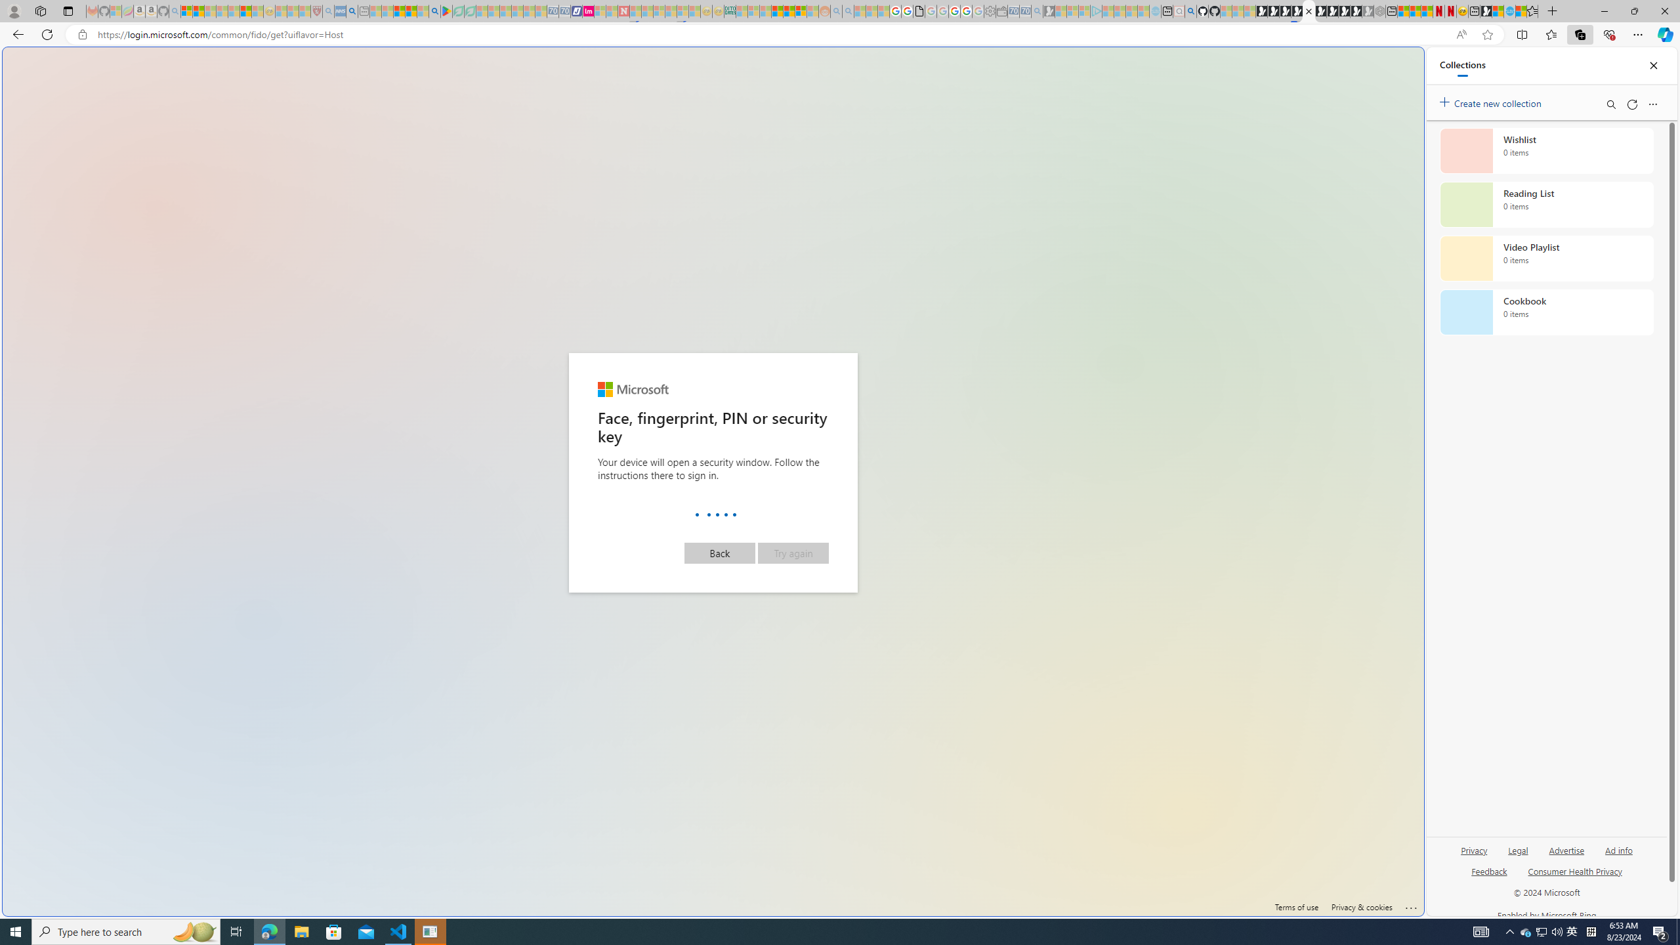 The height and width of the screenshot is (945, 1680). What do you see at coordinates (714, 482) in the screenshot?
I see `Organization background image` at bounding box center [714, 482].